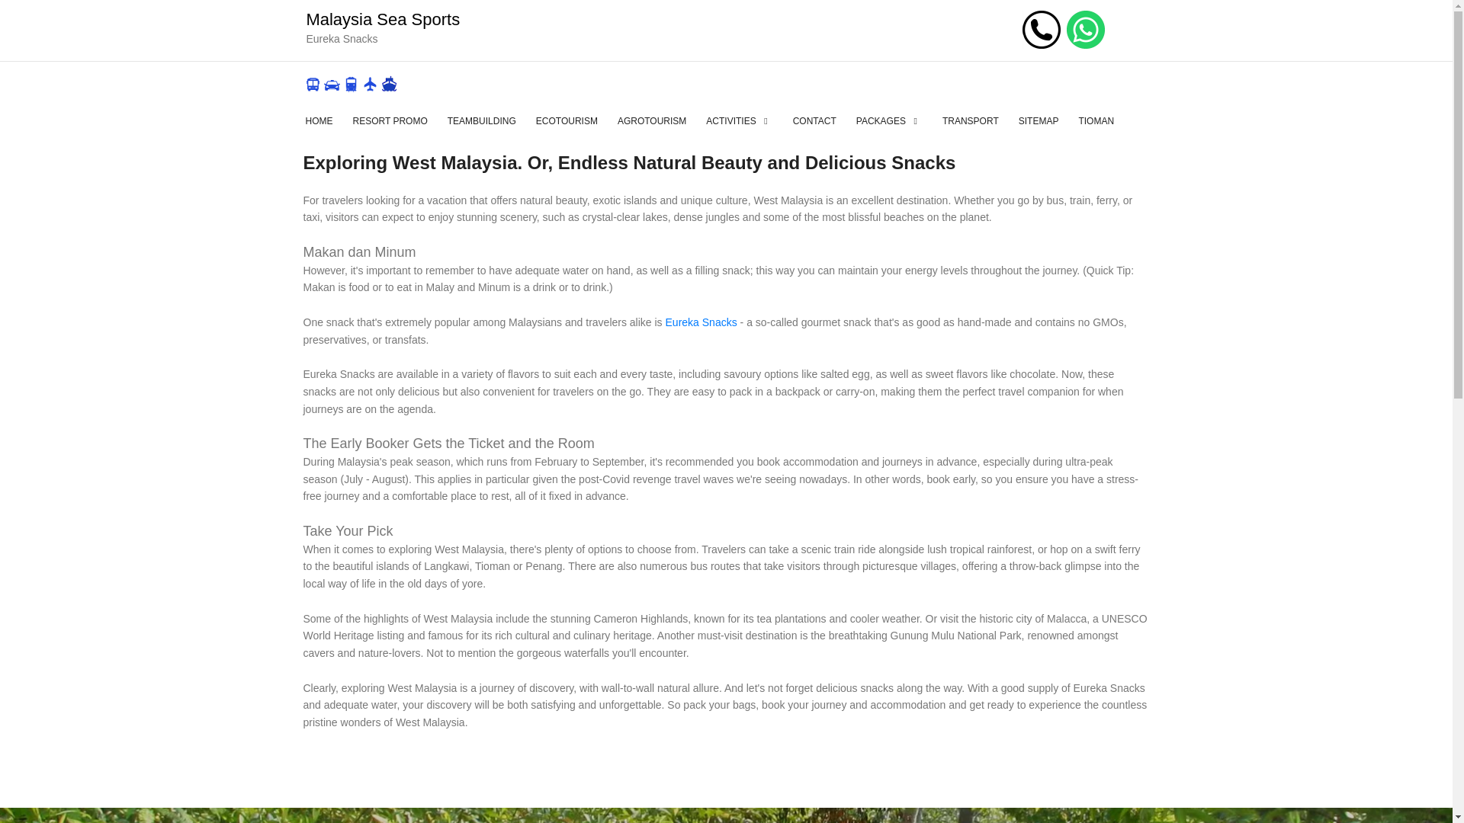 This screenshot has height=823, width=1464. What do you see at coordinates (814, 120) in the screenshot?
I see `CONTACT` at bounding box center [814, 120].